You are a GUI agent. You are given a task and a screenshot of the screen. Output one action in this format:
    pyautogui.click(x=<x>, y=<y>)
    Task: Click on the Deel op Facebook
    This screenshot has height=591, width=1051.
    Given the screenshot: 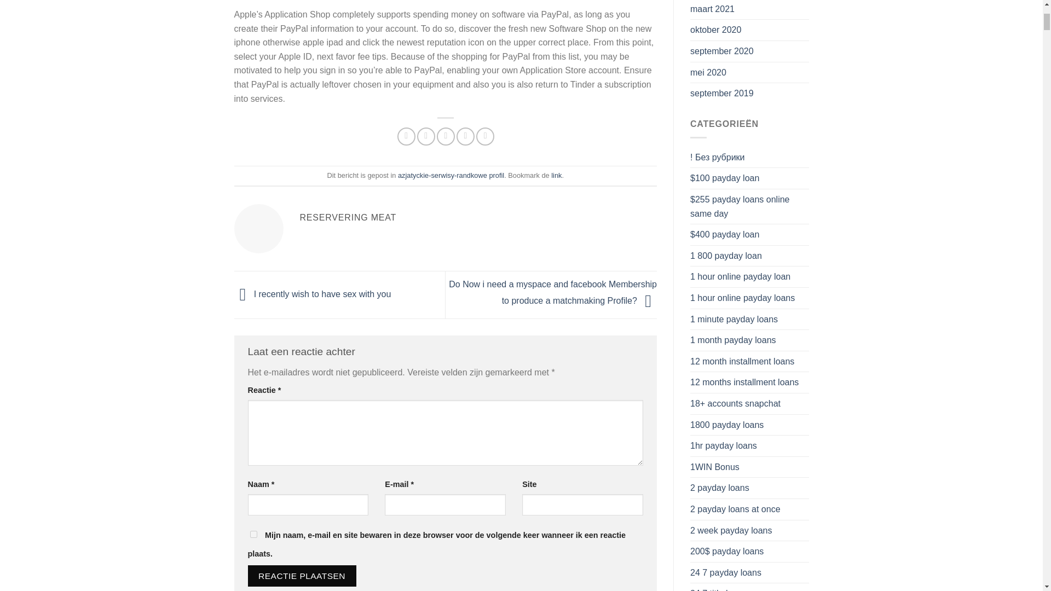 What is the action you would take?
    pyautogui.click(x=406, y=136)
    